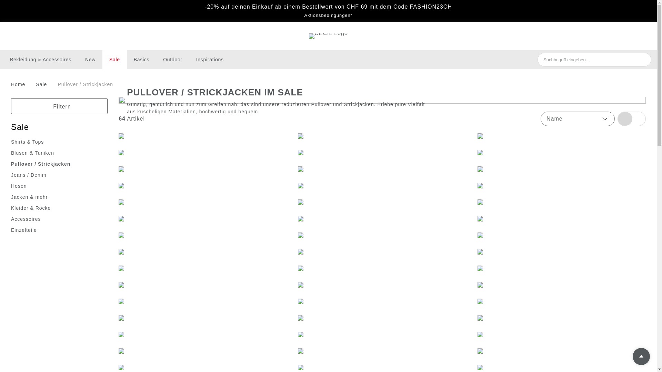  I want to click on Pullover / Strickjacken, so click(41, 164).